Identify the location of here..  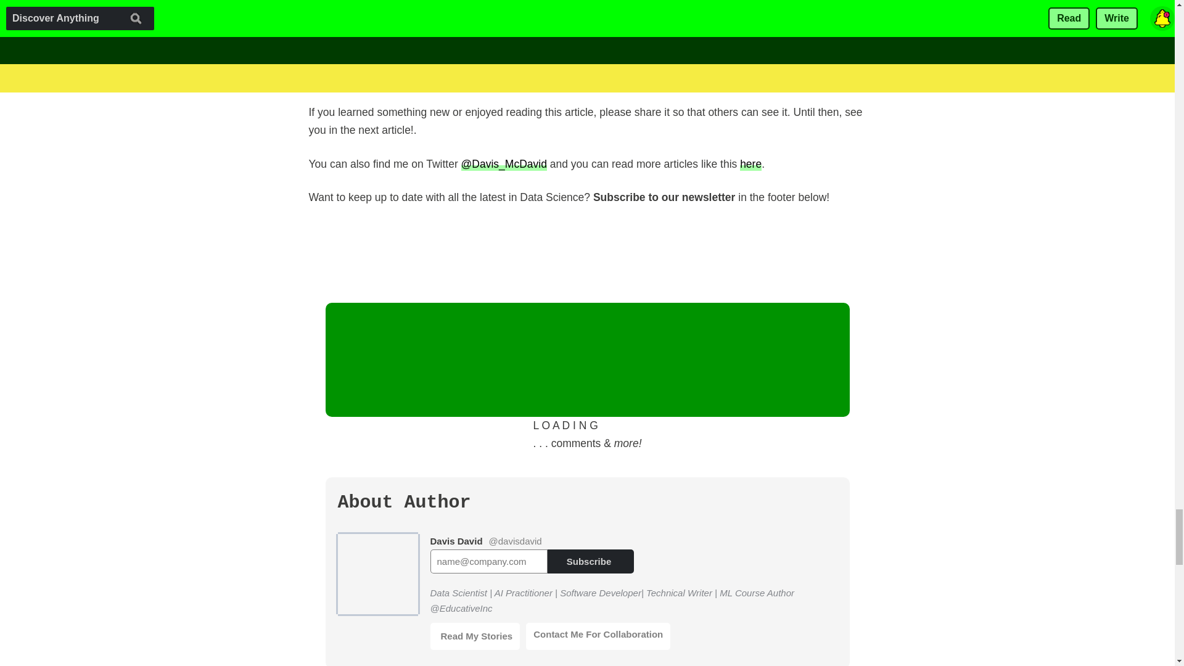
(673, 78).